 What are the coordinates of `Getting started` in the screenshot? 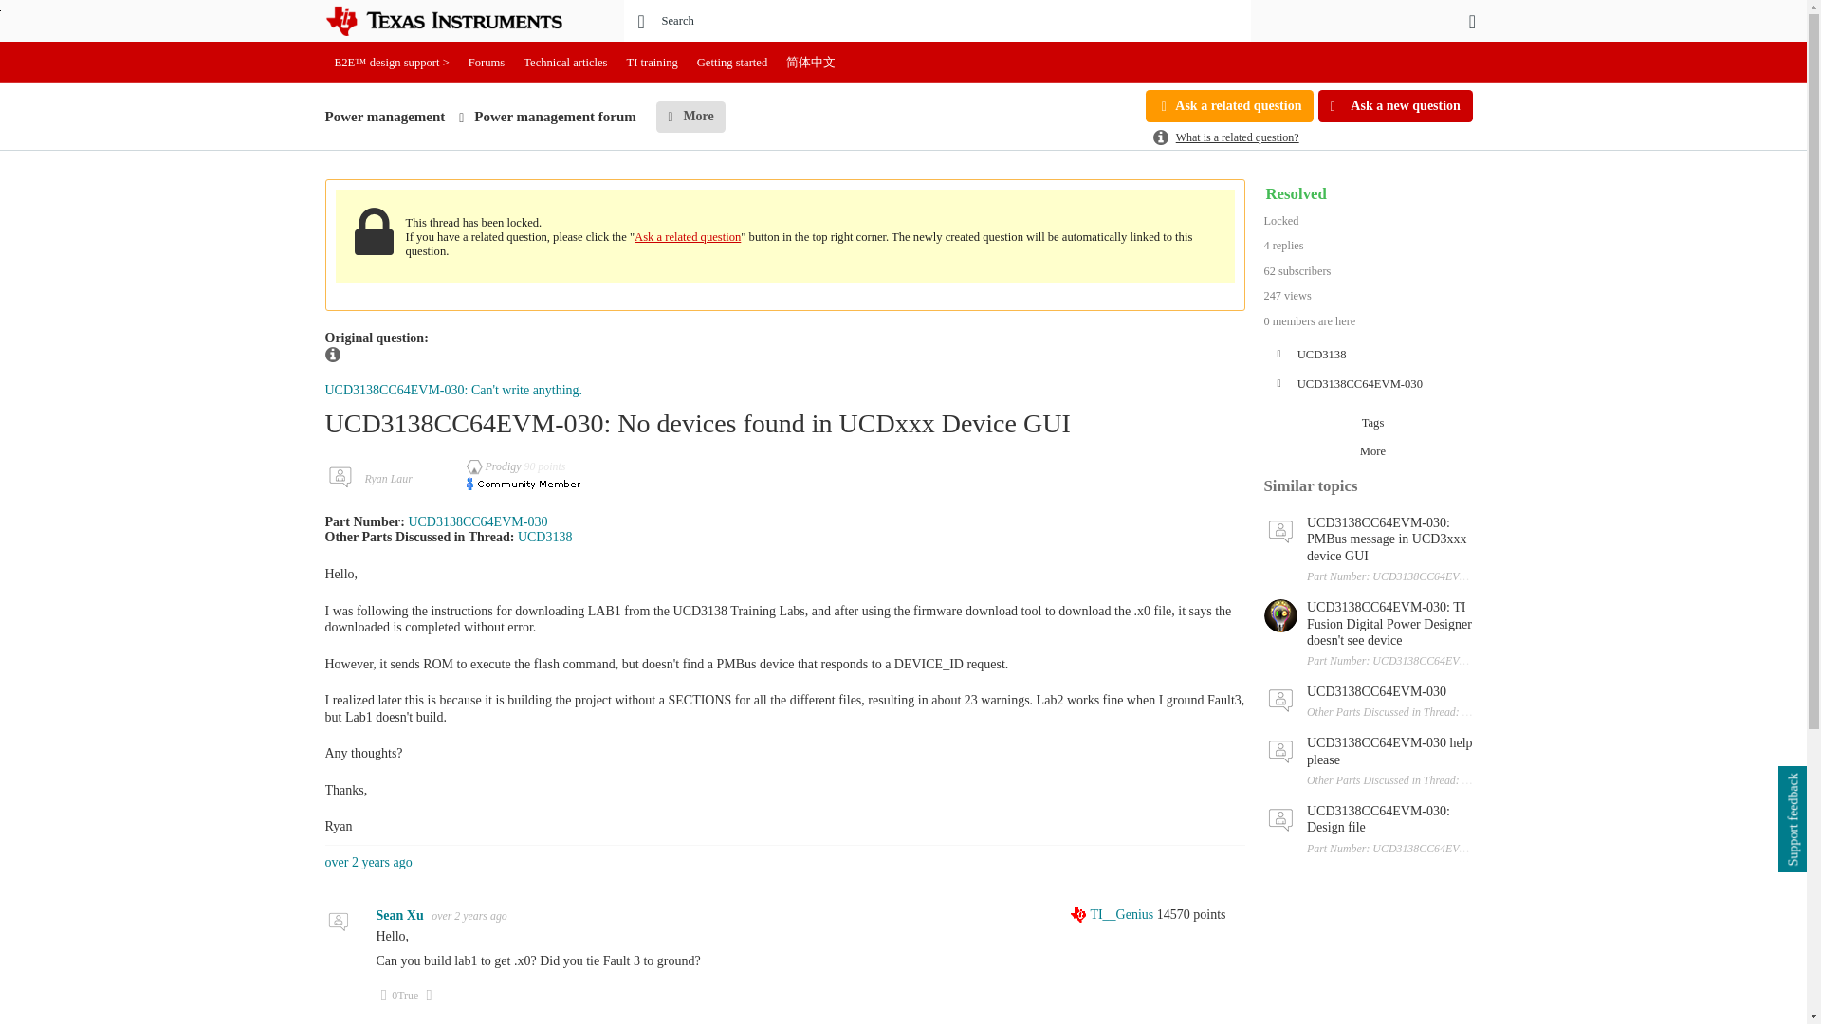 It's located at (732, 63).